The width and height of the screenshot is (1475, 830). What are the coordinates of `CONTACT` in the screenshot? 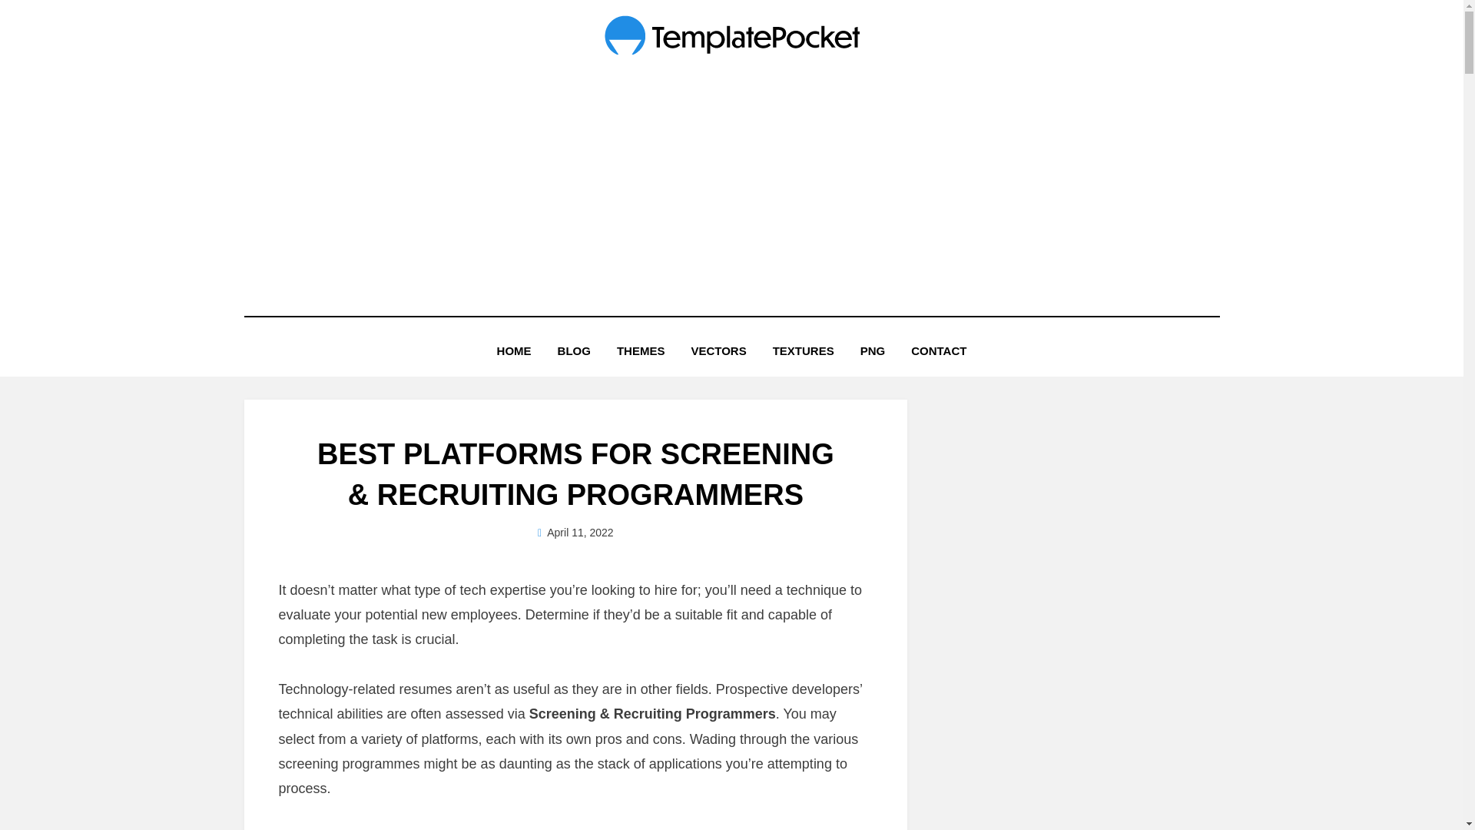 It's located at (939, 350).